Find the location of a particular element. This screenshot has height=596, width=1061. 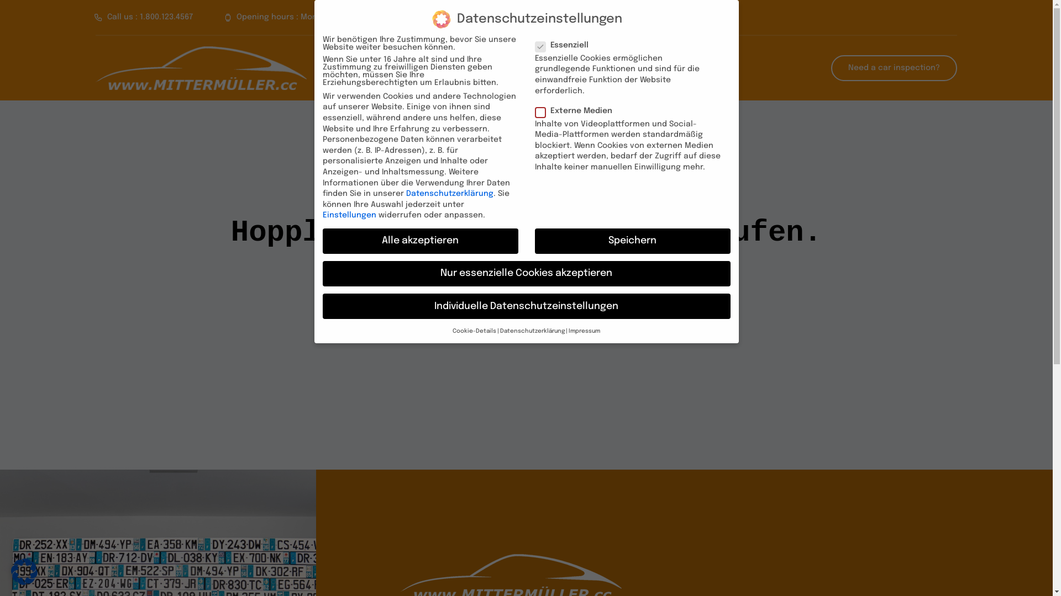

Verkauf is located at coordinates (513, 55).